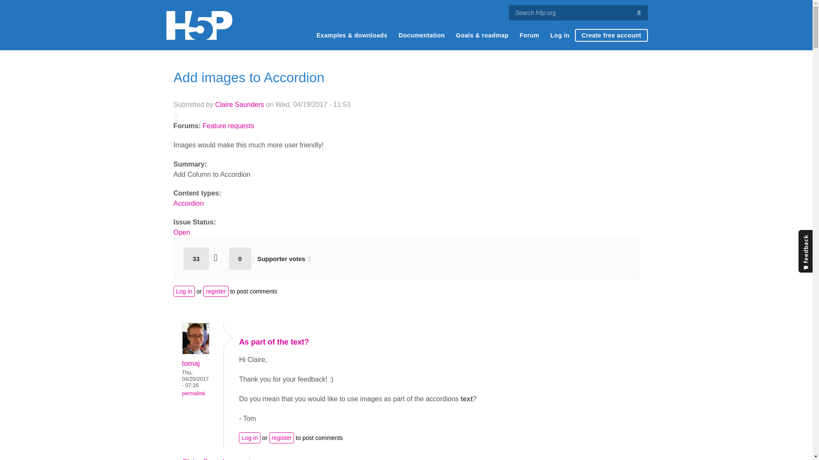 This screenshot has width=819, height=460. What do you see at coordinates (191, 363) in the screenshot?
I see `tomaj` at bounding box center [191, 363].